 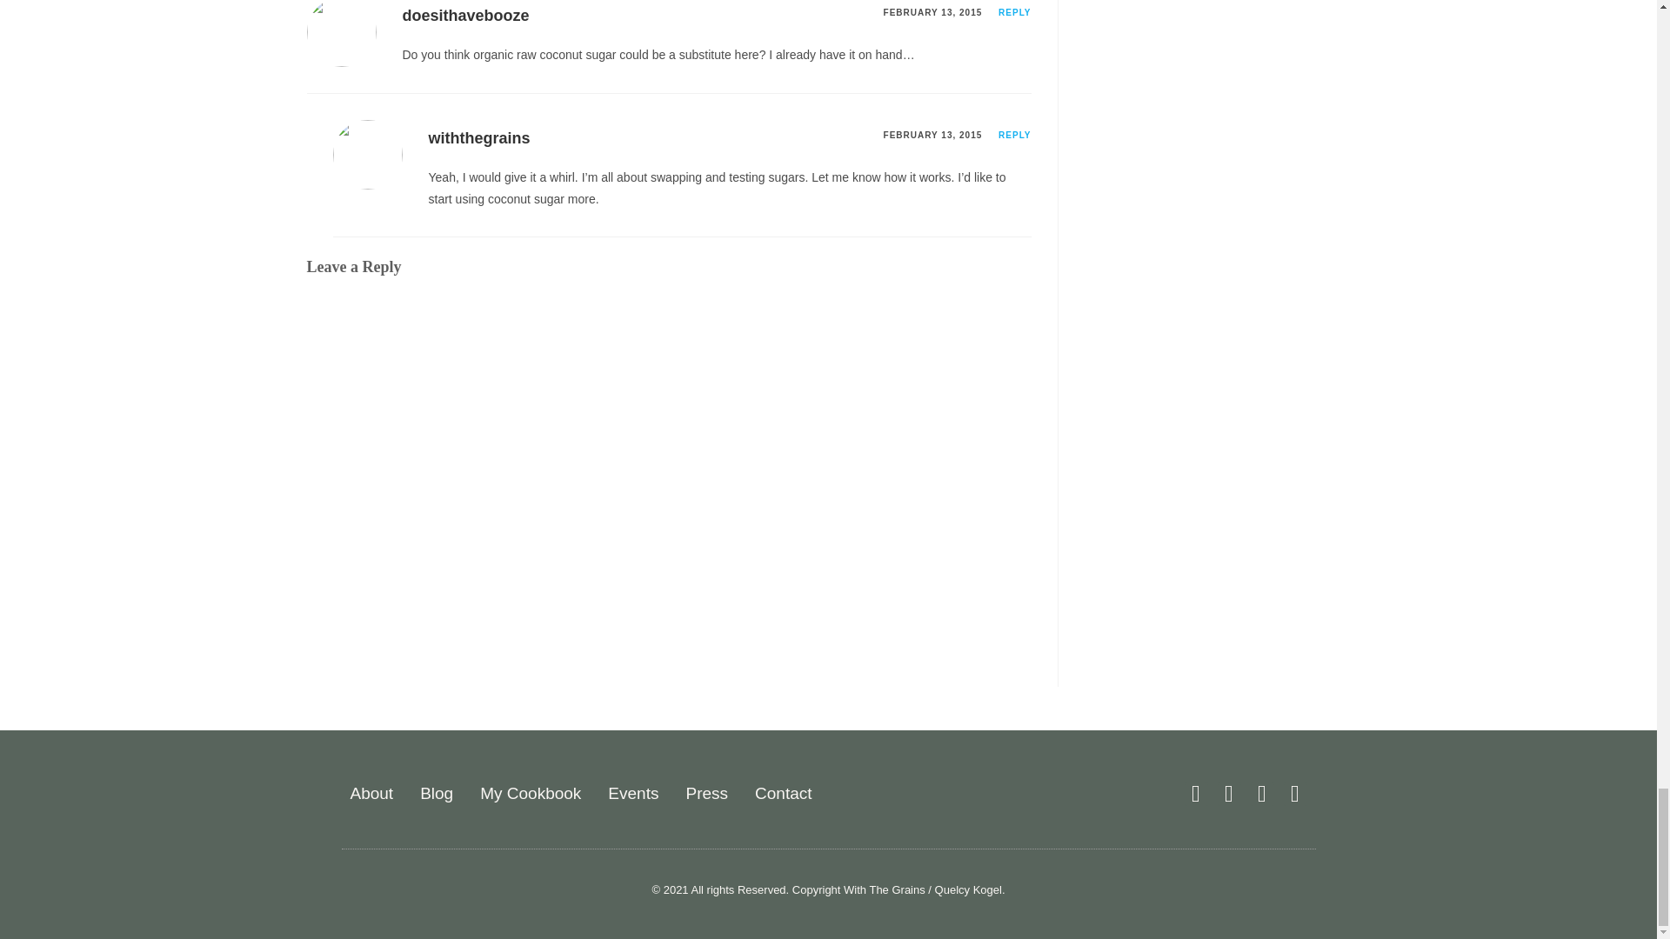 I want to click on withthegrains, so click(x=478, y=137).